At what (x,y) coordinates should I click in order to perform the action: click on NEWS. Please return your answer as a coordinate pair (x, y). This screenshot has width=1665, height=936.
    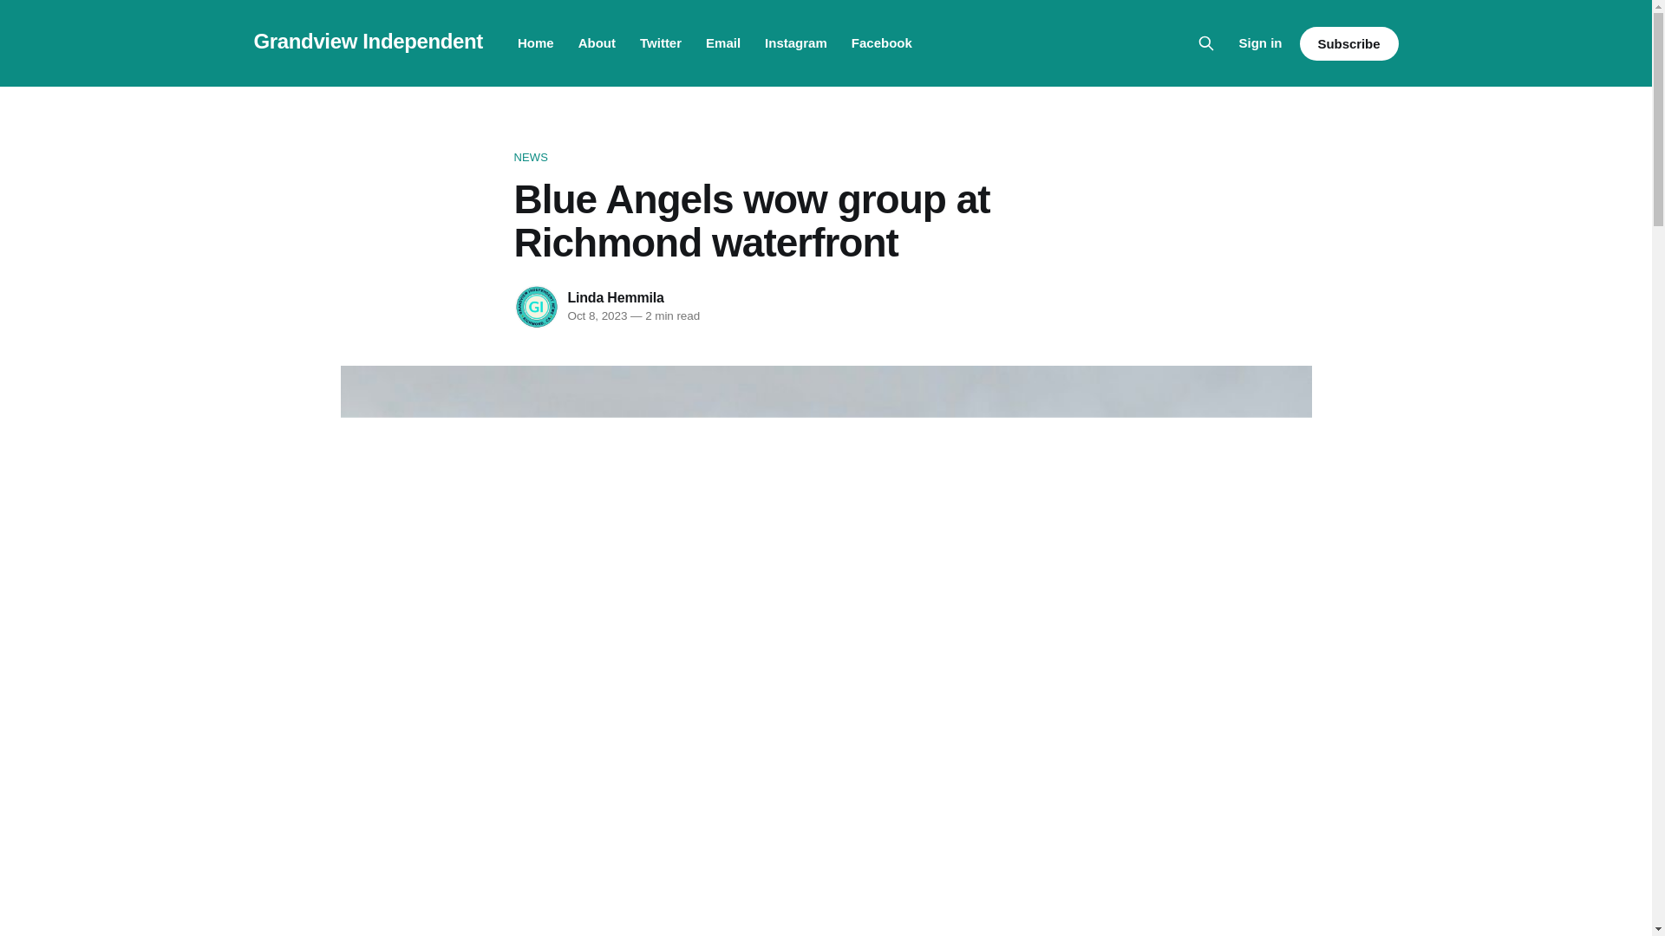
    Looking at the image, I should click on (825, 158).